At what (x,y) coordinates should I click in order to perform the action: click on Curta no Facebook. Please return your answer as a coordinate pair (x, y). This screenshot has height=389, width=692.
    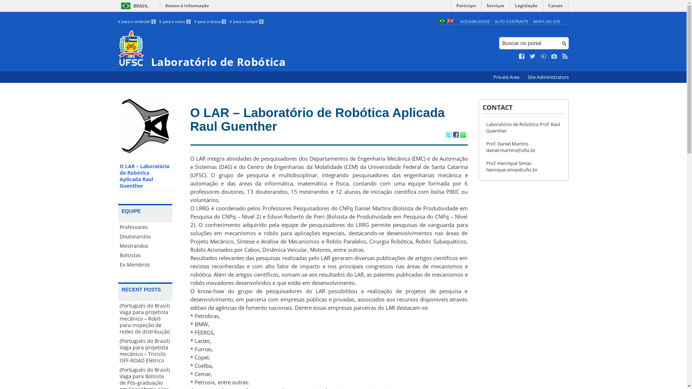
    Looking at the image, I should click on (522, 57).